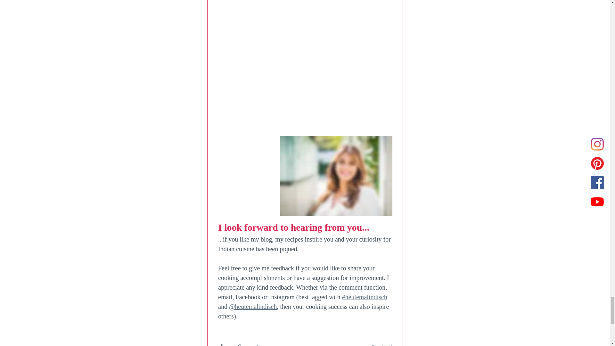 The width and height of the screenshot is (615, 346). Describe the element at coordinates (382, 345) in the screenshot. I see `Streetfood` at that location.